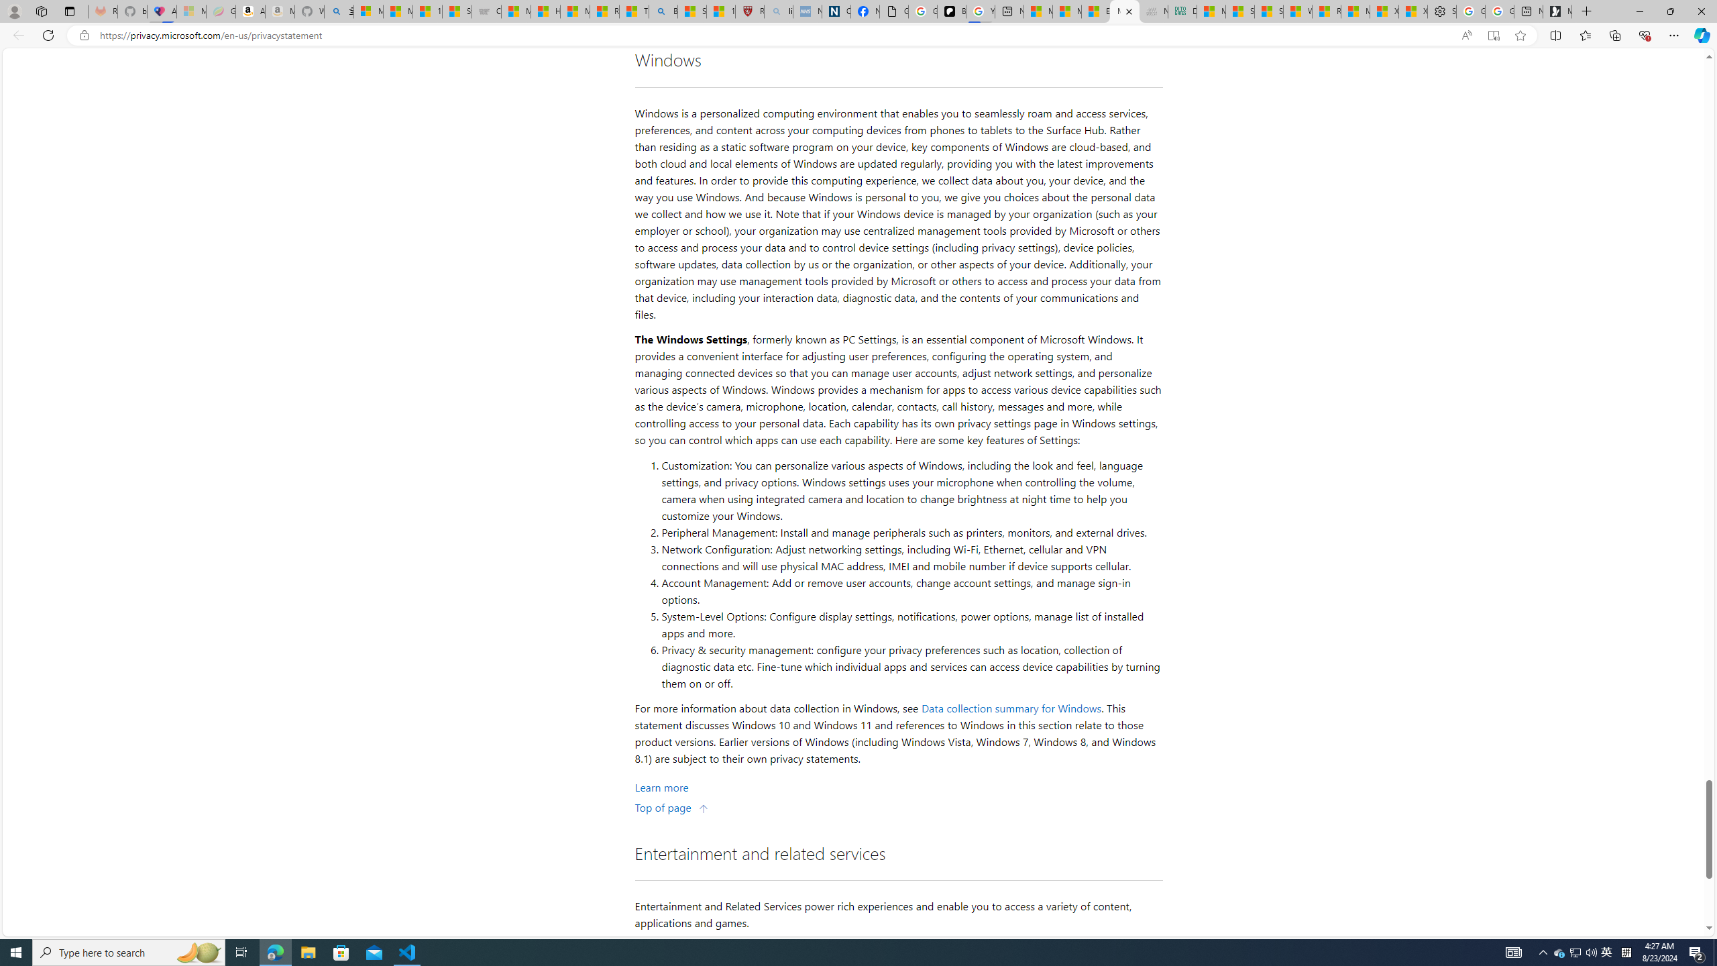  What do you see at coordinates (546, 11) in the screenshot?
I see `How I Got Rid of Microsoft Edge's Unnecessary Features` at bounding box center [546, 11].